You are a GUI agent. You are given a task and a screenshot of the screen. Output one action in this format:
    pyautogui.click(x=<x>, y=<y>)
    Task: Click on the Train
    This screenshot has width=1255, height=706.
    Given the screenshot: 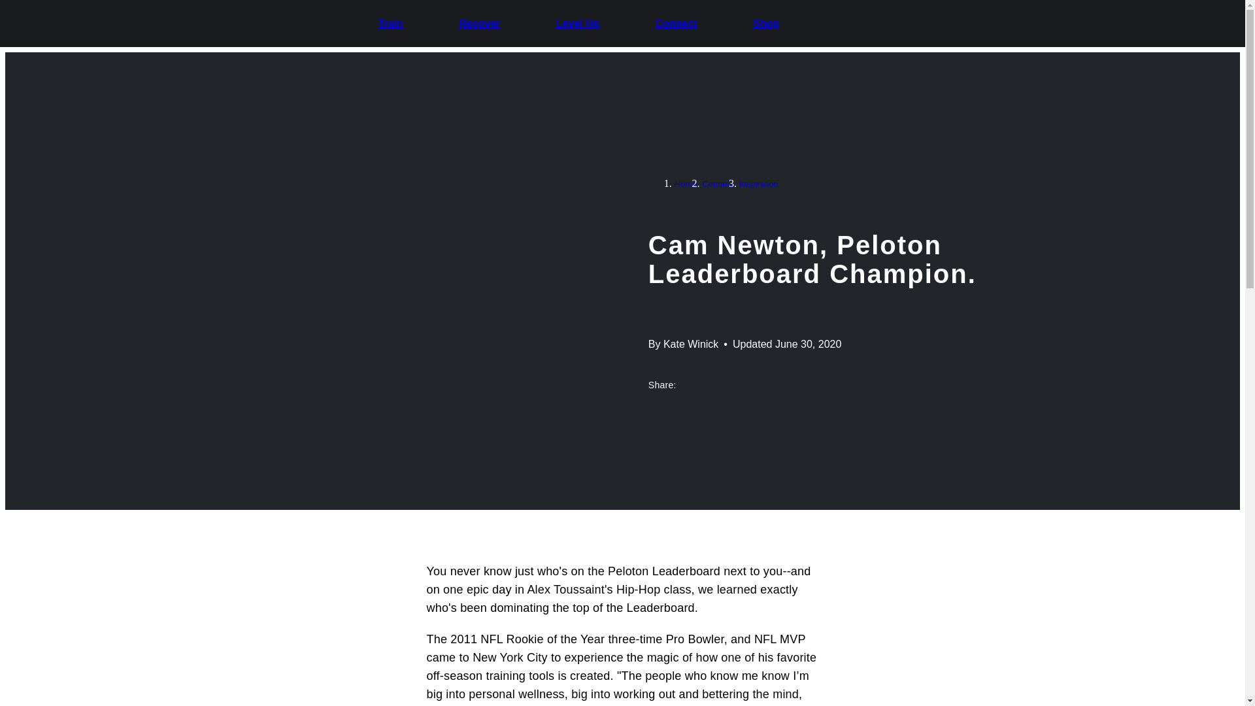 What is the action you would take?
    pyautogui.click(x=390, y=23)
    